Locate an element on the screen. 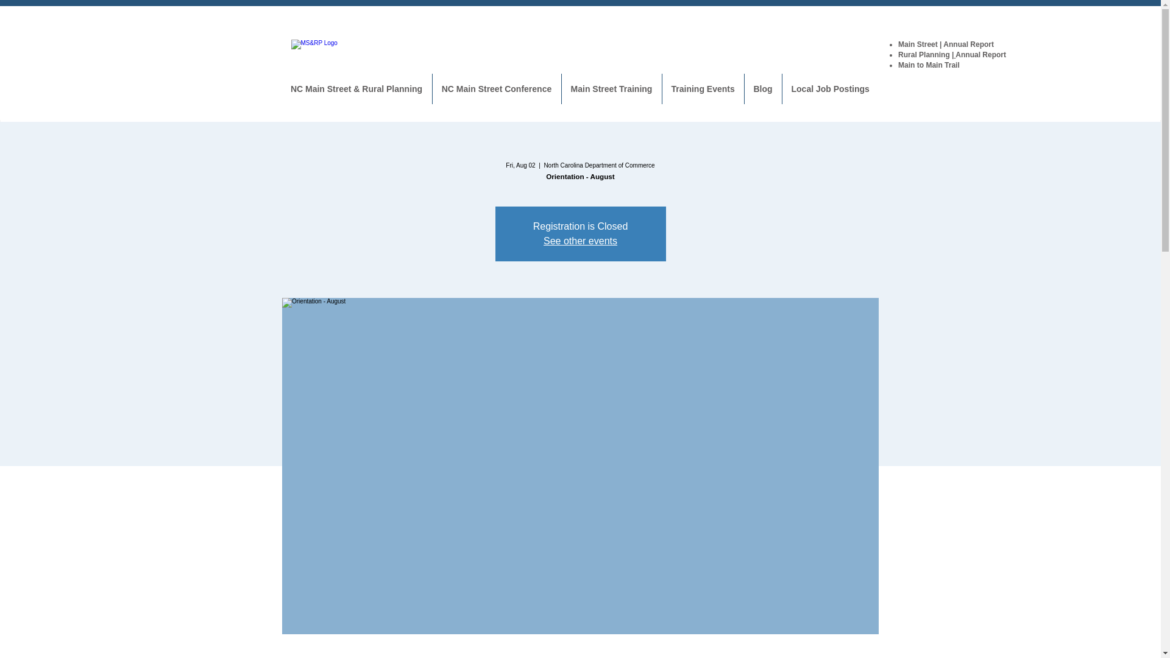 The image size is (1170, 658). Blog is located at coordinates (763, 88).